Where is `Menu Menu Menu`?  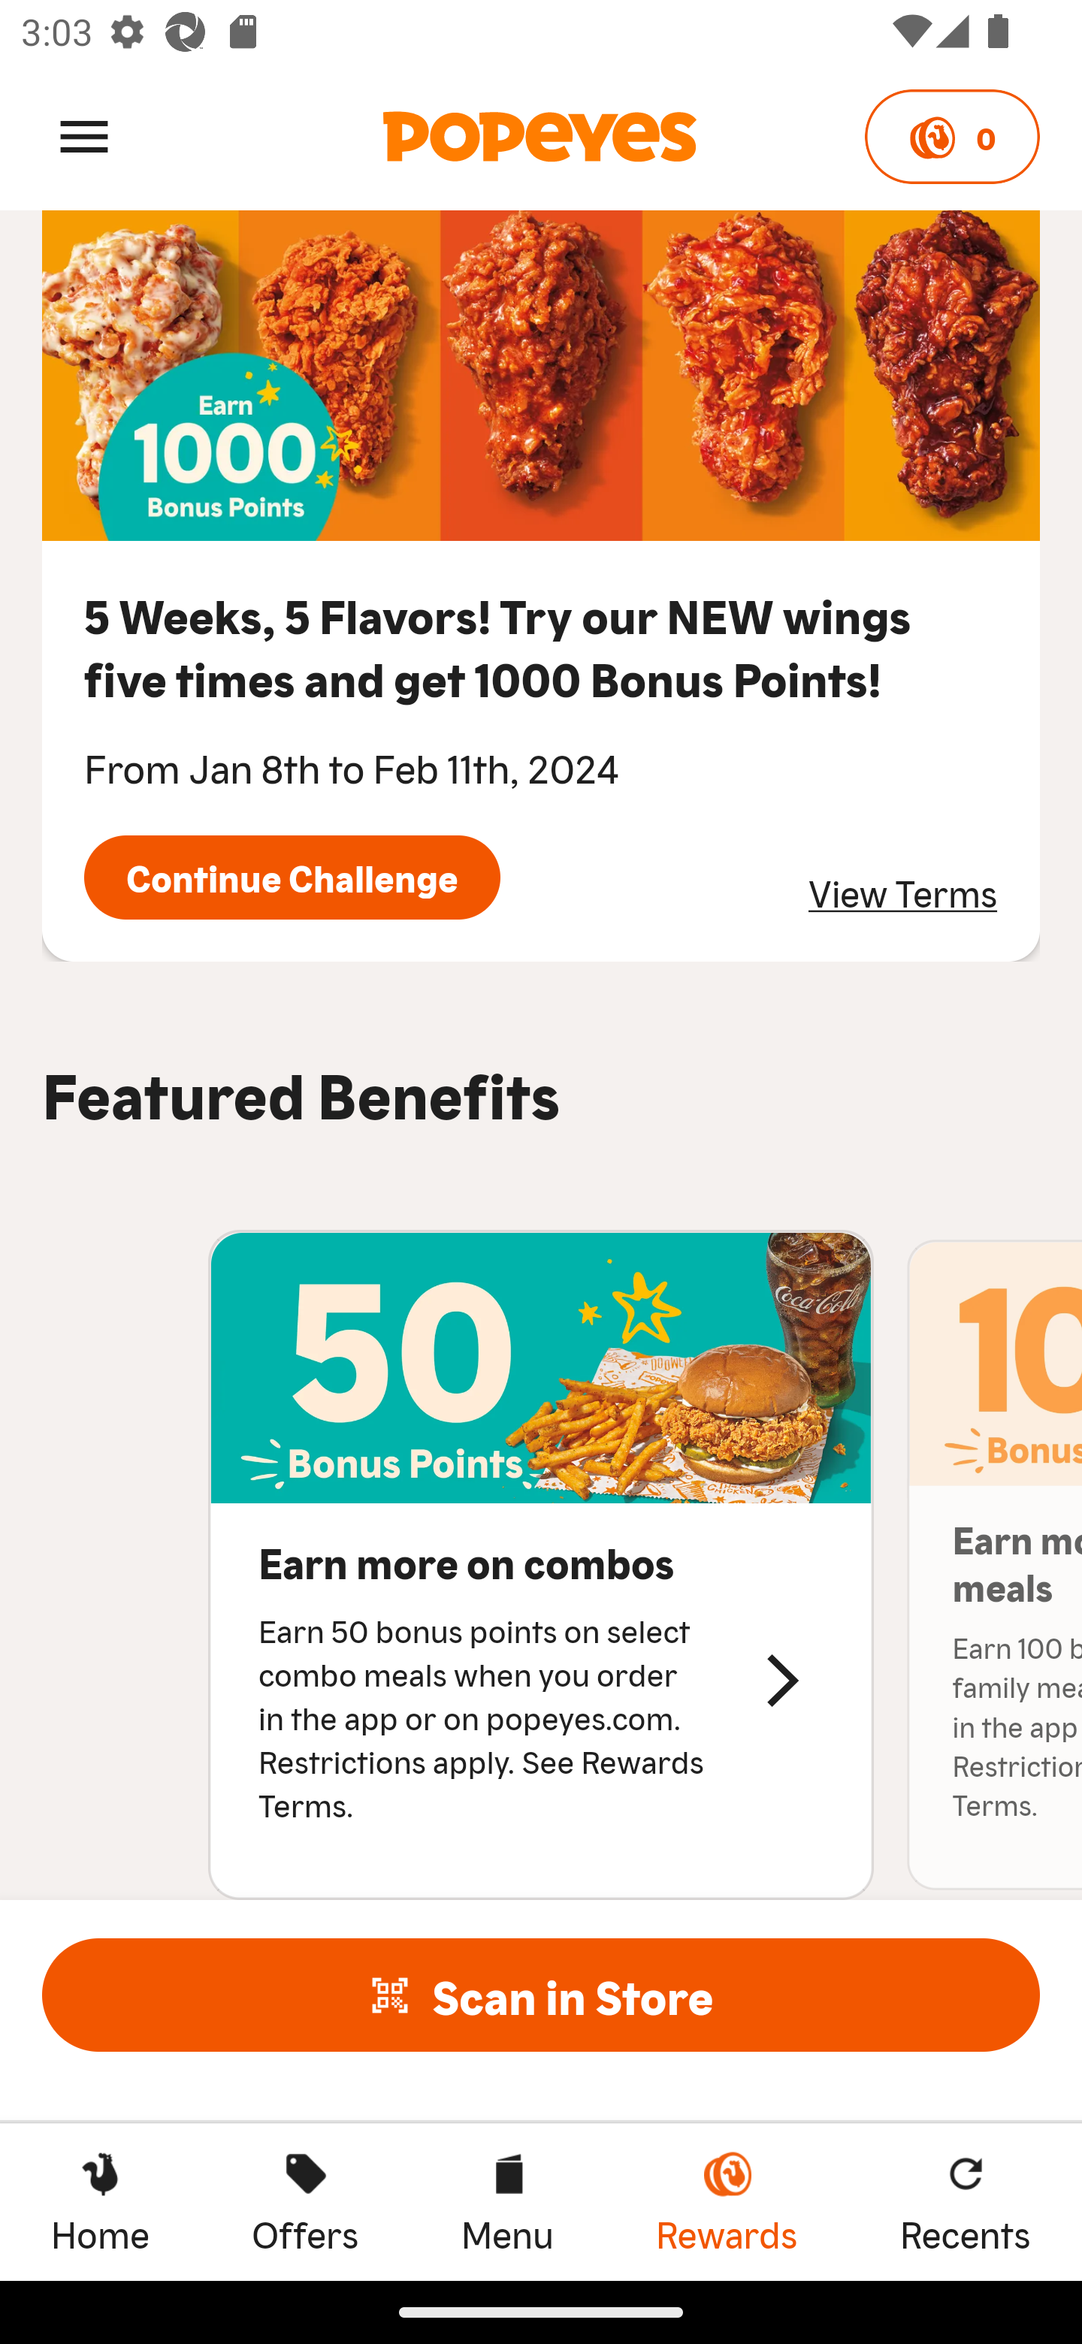 Menu Menu Menu is located at coordinates (506, 2201).